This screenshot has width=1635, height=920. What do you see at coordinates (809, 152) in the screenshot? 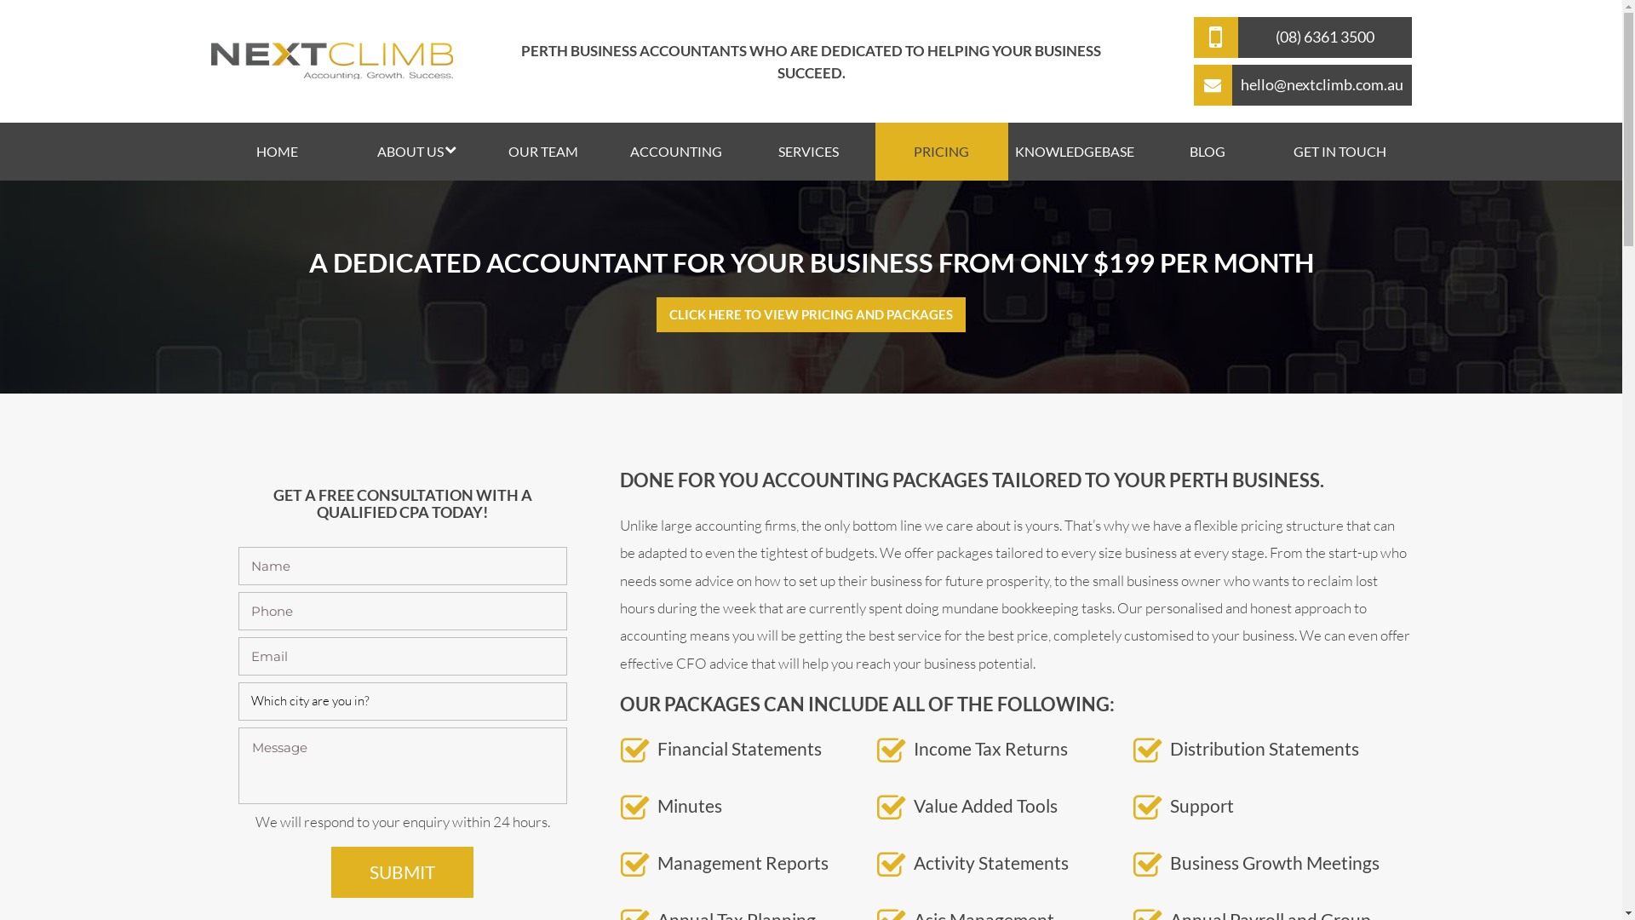
I see `SERVICES` at bounding box center [809, 152].